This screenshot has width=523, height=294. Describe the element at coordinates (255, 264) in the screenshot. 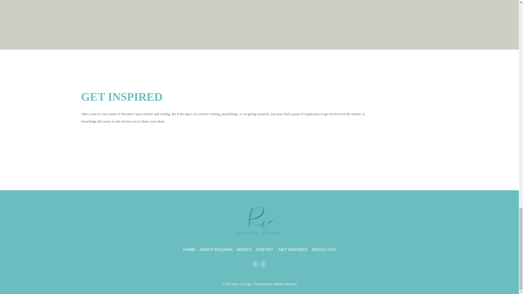

I see `Facebook page opens in new window` at that location.